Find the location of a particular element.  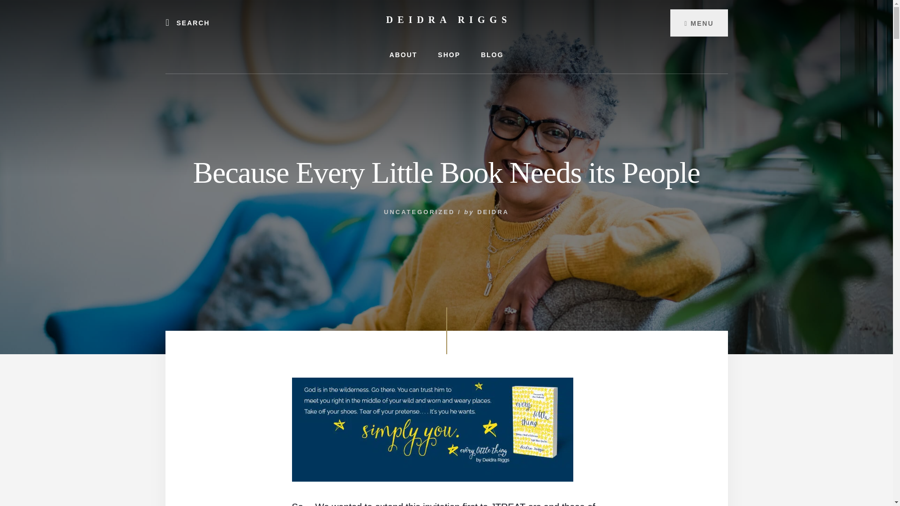

MENU is located at coordinates (698, 22).